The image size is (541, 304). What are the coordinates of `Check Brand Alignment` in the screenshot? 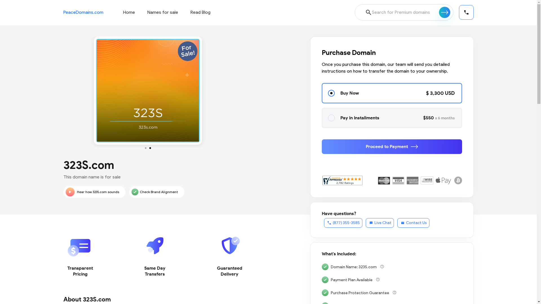 It's located at (157, 192).